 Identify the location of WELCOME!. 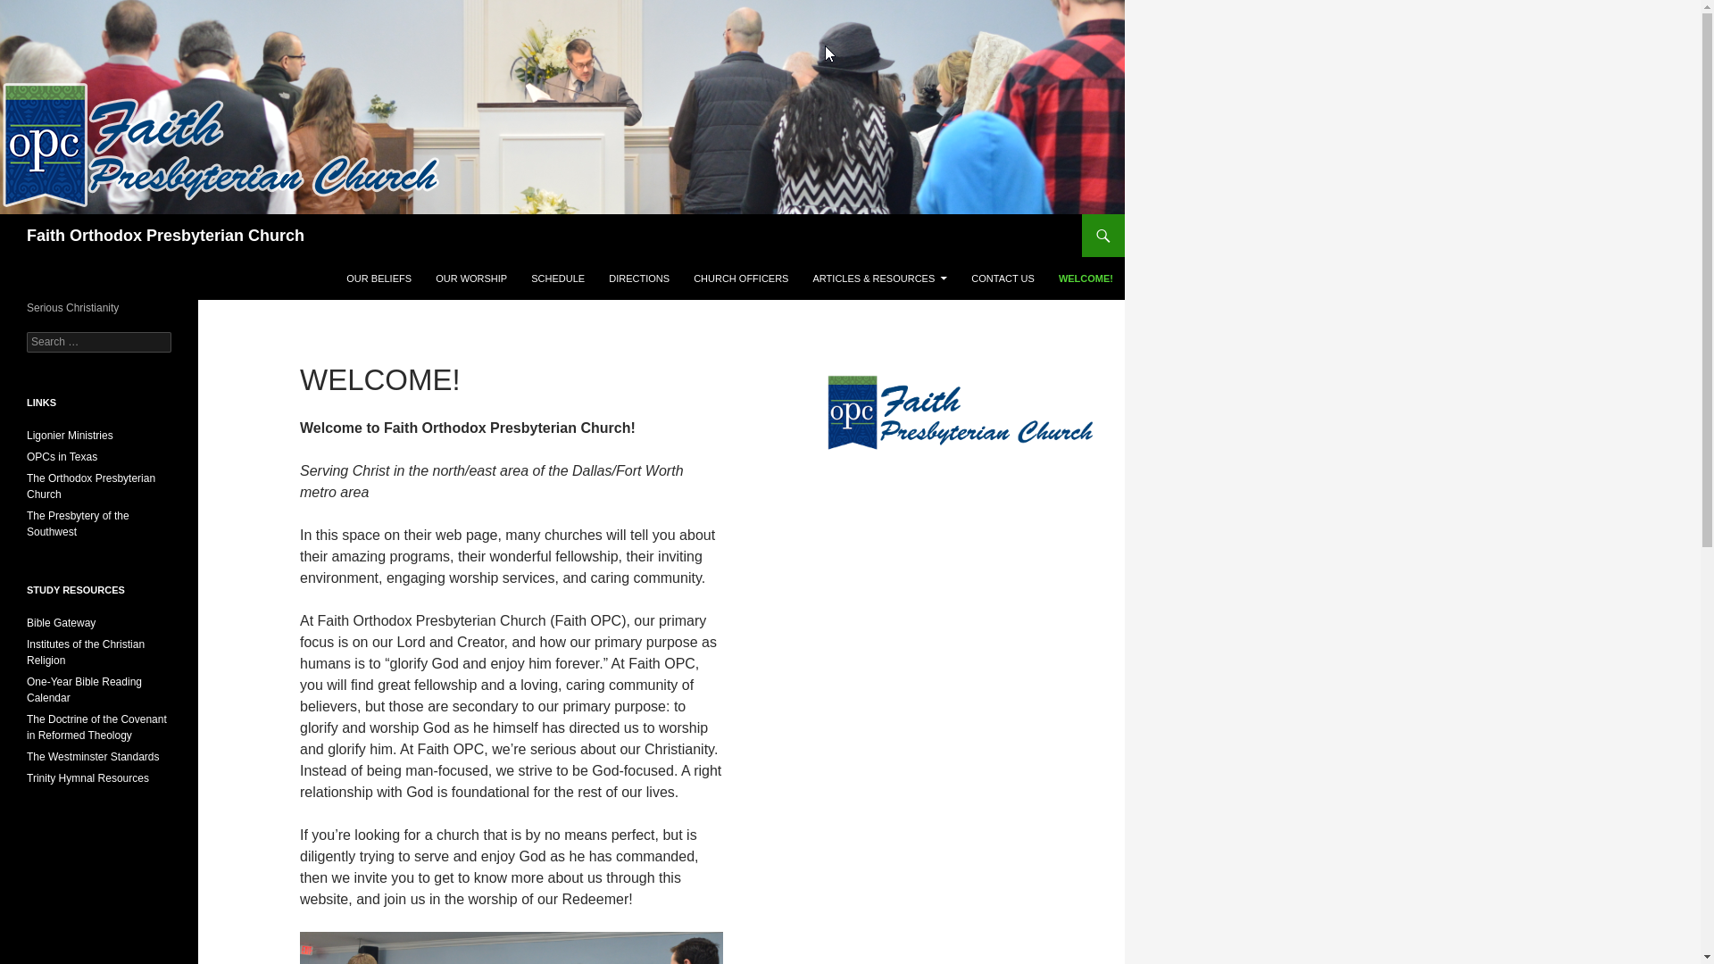
(1086, 278).